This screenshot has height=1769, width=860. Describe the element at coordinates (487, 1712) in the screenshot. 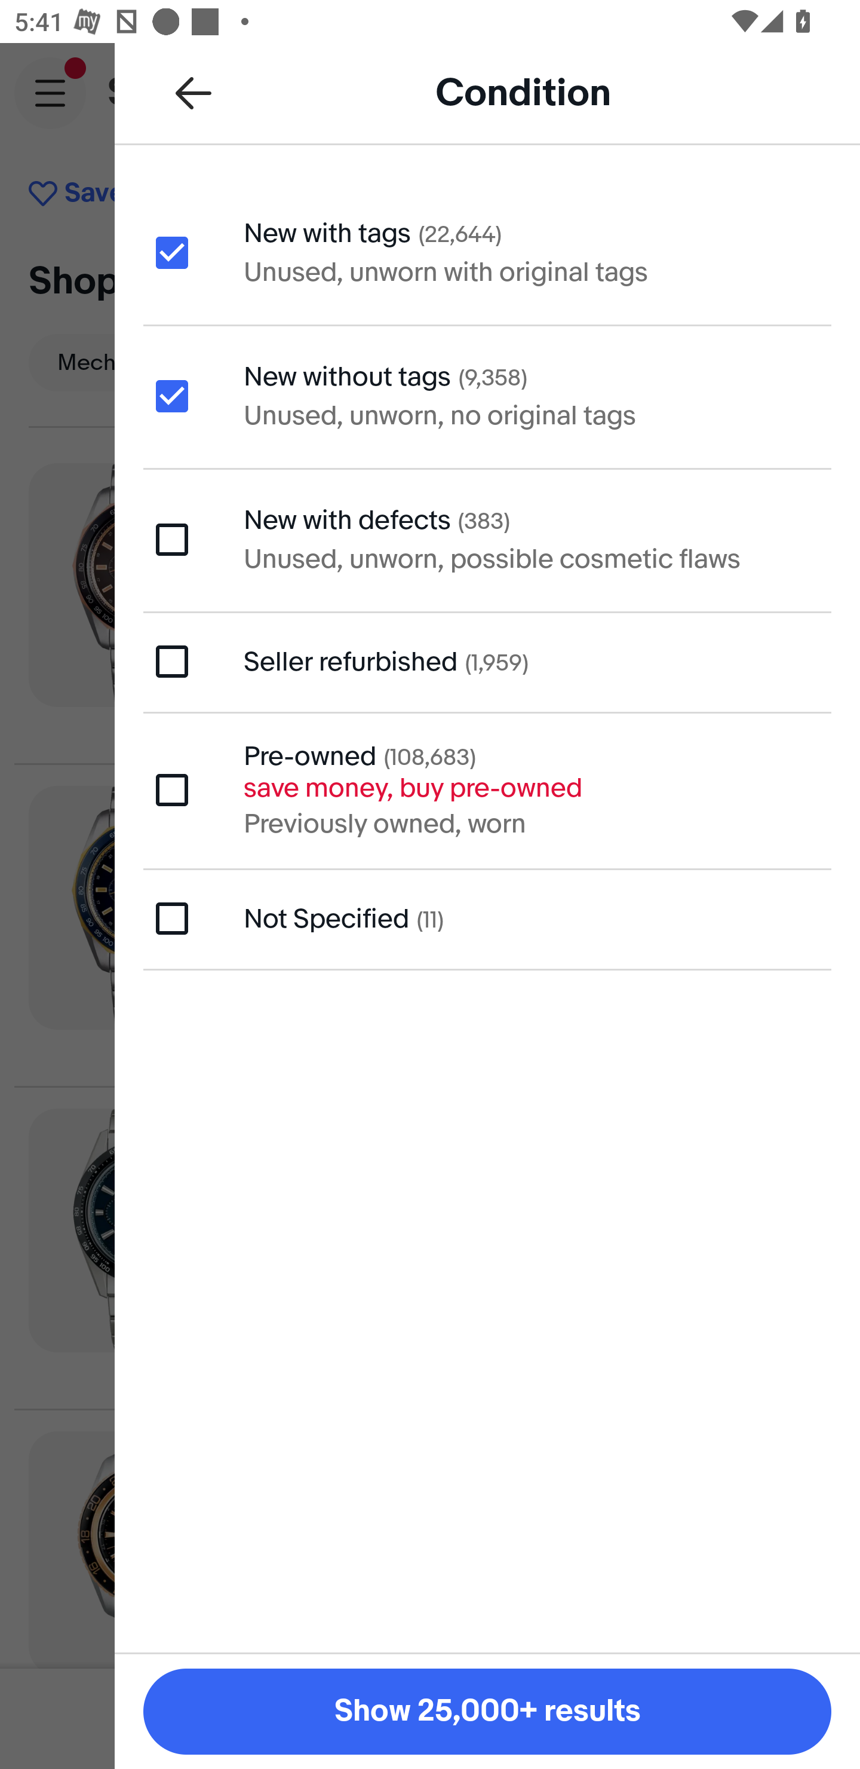

I see `Show 25,000+ results` at that location.